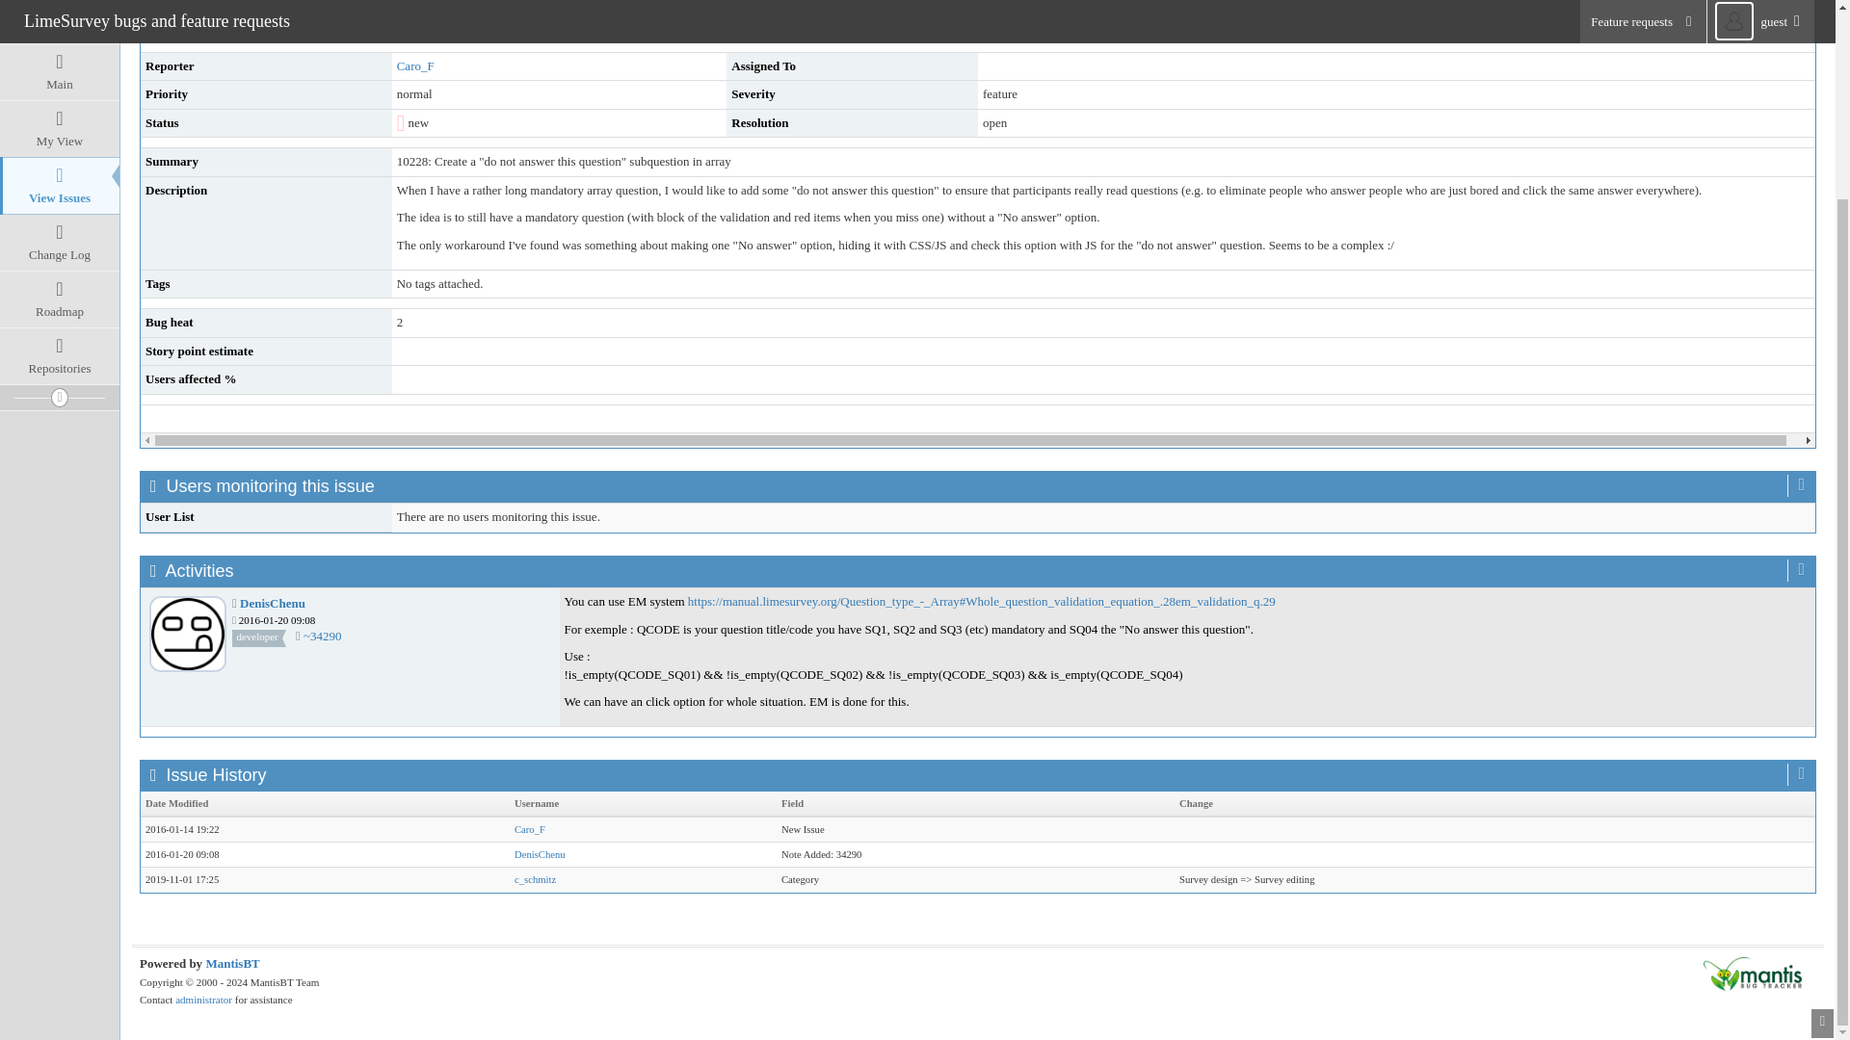 The image size is (1850, 1040). Describe the element at coordinates (60, 123) in the screenshot. I see `Repositories` at that location.